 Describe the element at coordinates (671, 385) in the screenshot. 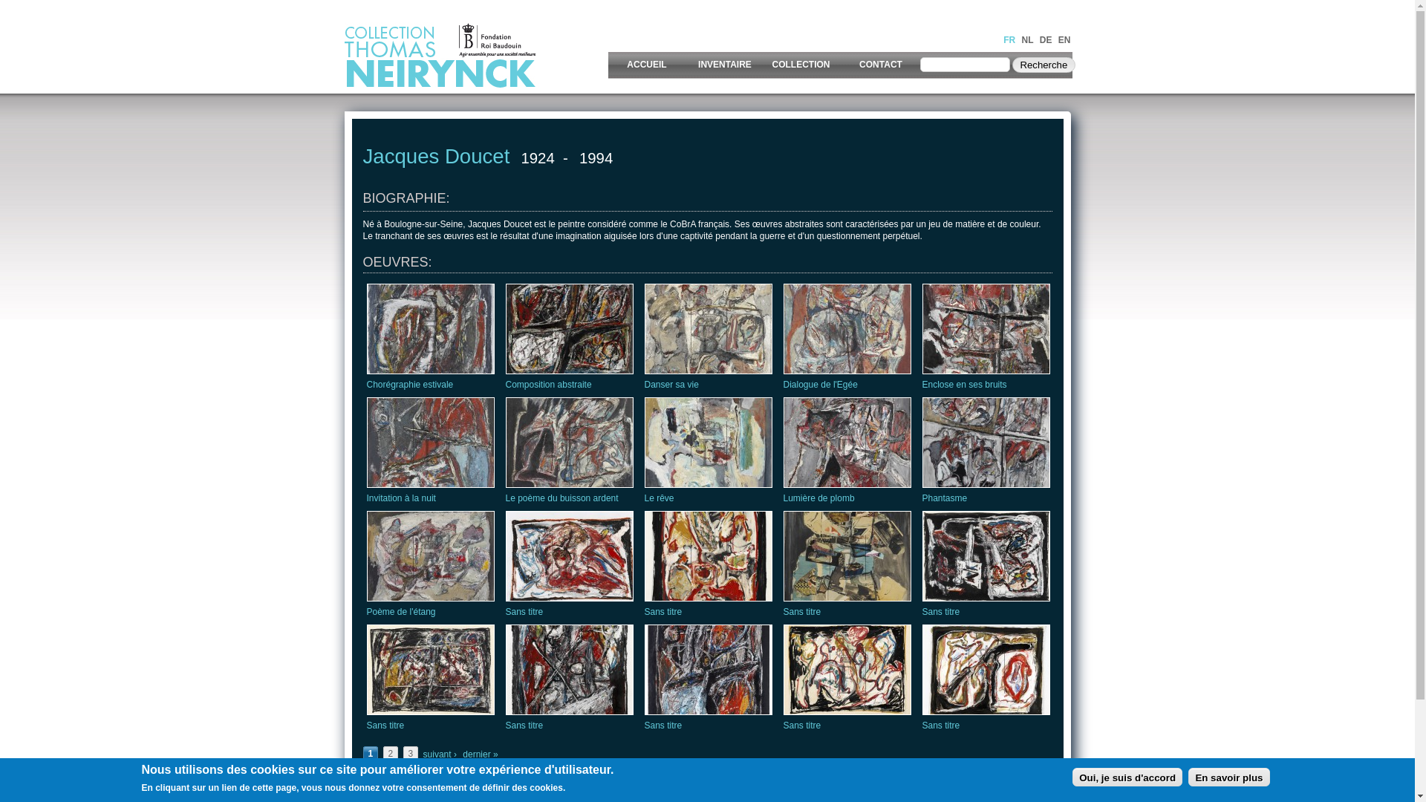

I see `Danser sa vie` at that location.